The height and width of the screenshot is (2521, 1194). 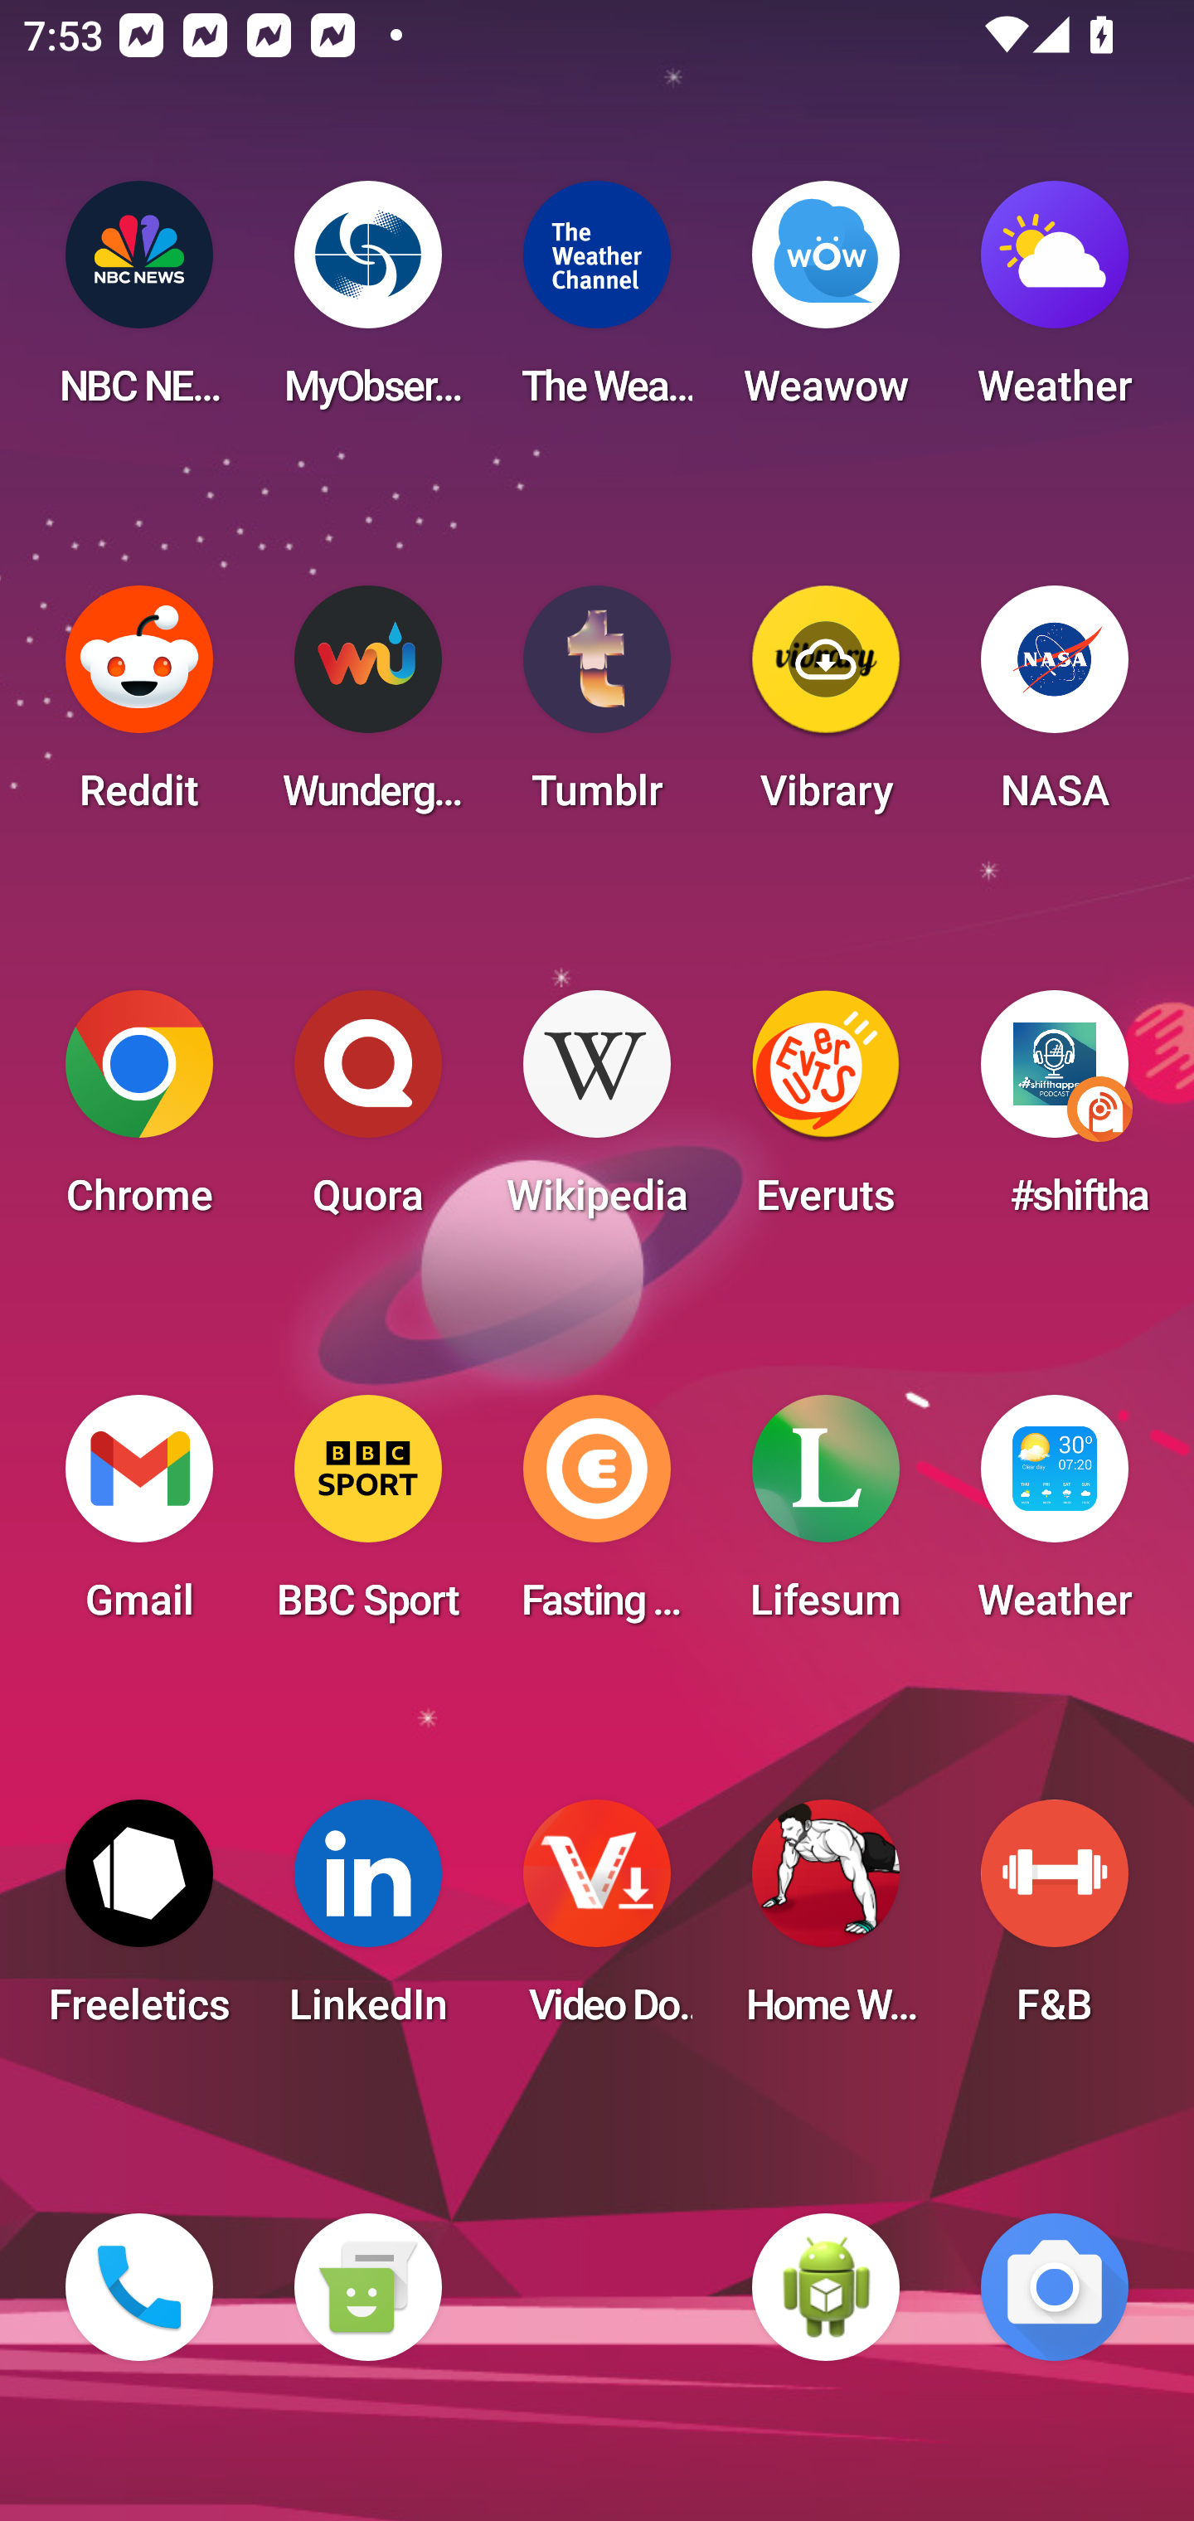 I want to click on Home Workout, so click(x=826, y=1922).